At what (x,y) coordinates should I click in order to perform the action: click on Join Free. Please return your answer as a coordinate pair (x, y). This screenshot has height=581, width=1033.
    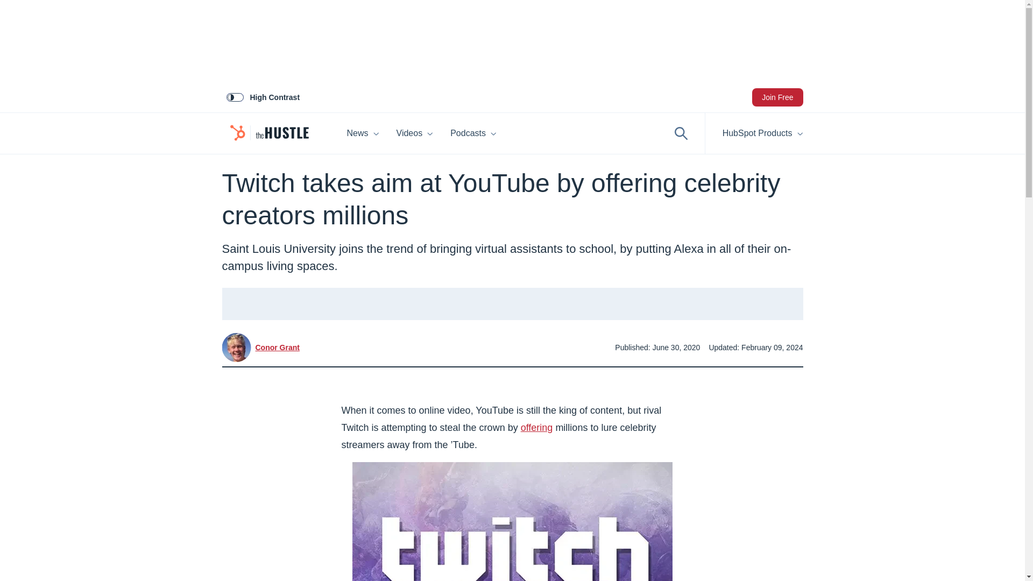
    Looking at the image, I should click on (777, 97).